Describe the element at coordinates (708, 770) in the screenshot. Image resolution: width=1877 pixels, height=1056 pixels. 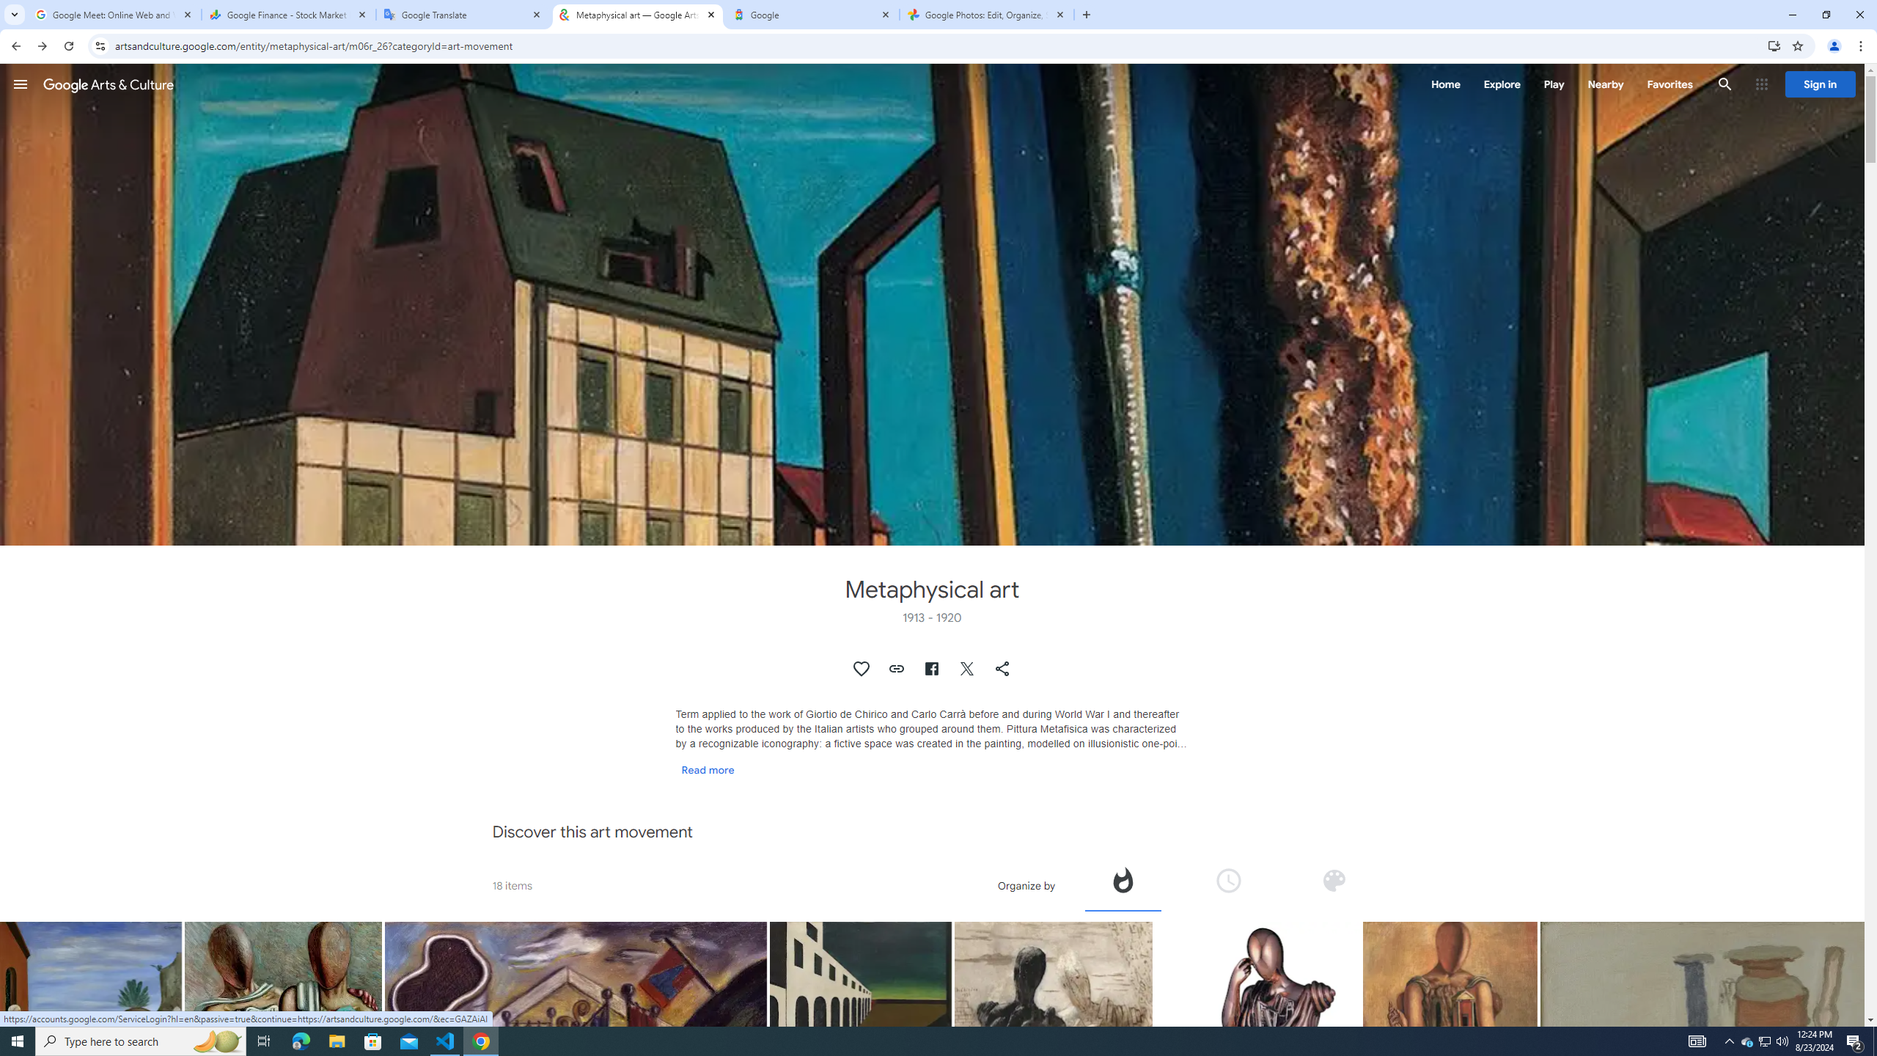
I see `Read more` at that location.